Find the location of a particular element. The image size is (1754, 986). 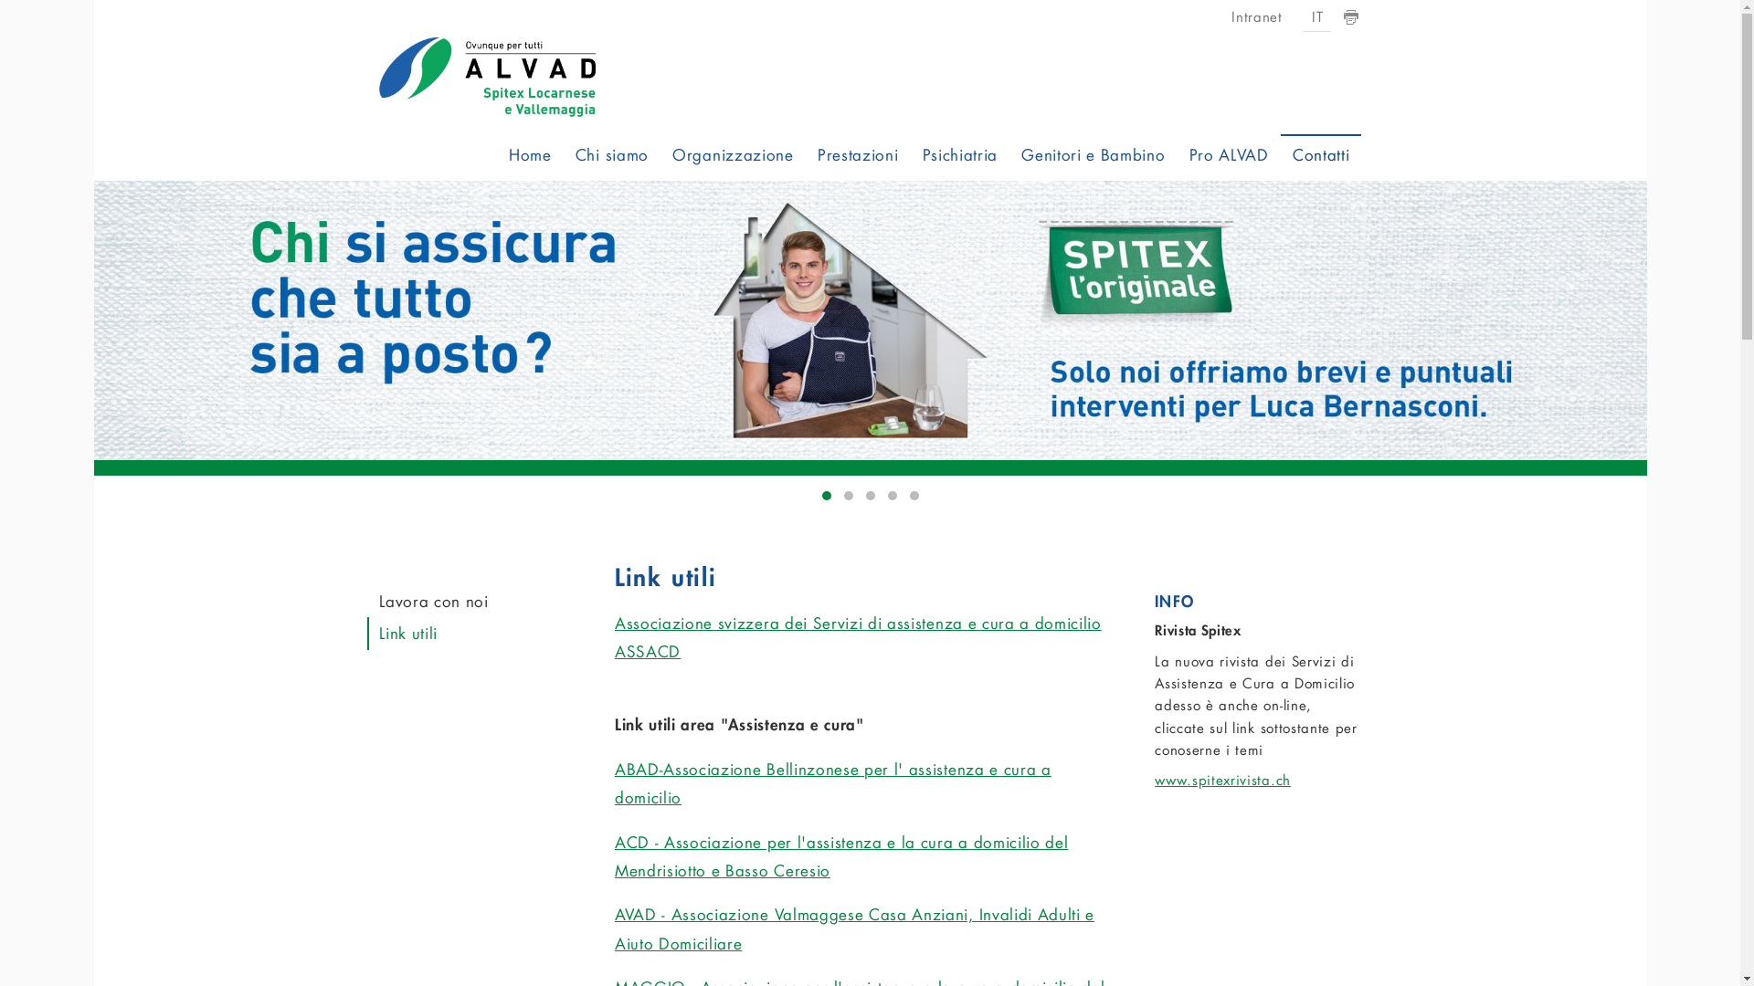

Prestazioni is located at coordinates (858, 157).